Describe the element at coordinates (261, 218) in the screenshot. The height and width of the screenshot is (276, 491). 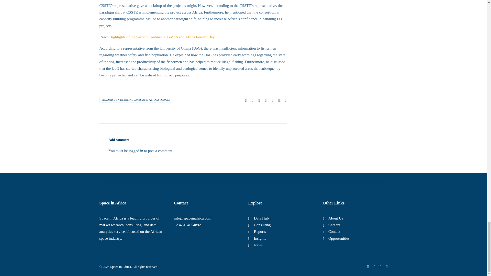
I see `Data Hub` at that location.